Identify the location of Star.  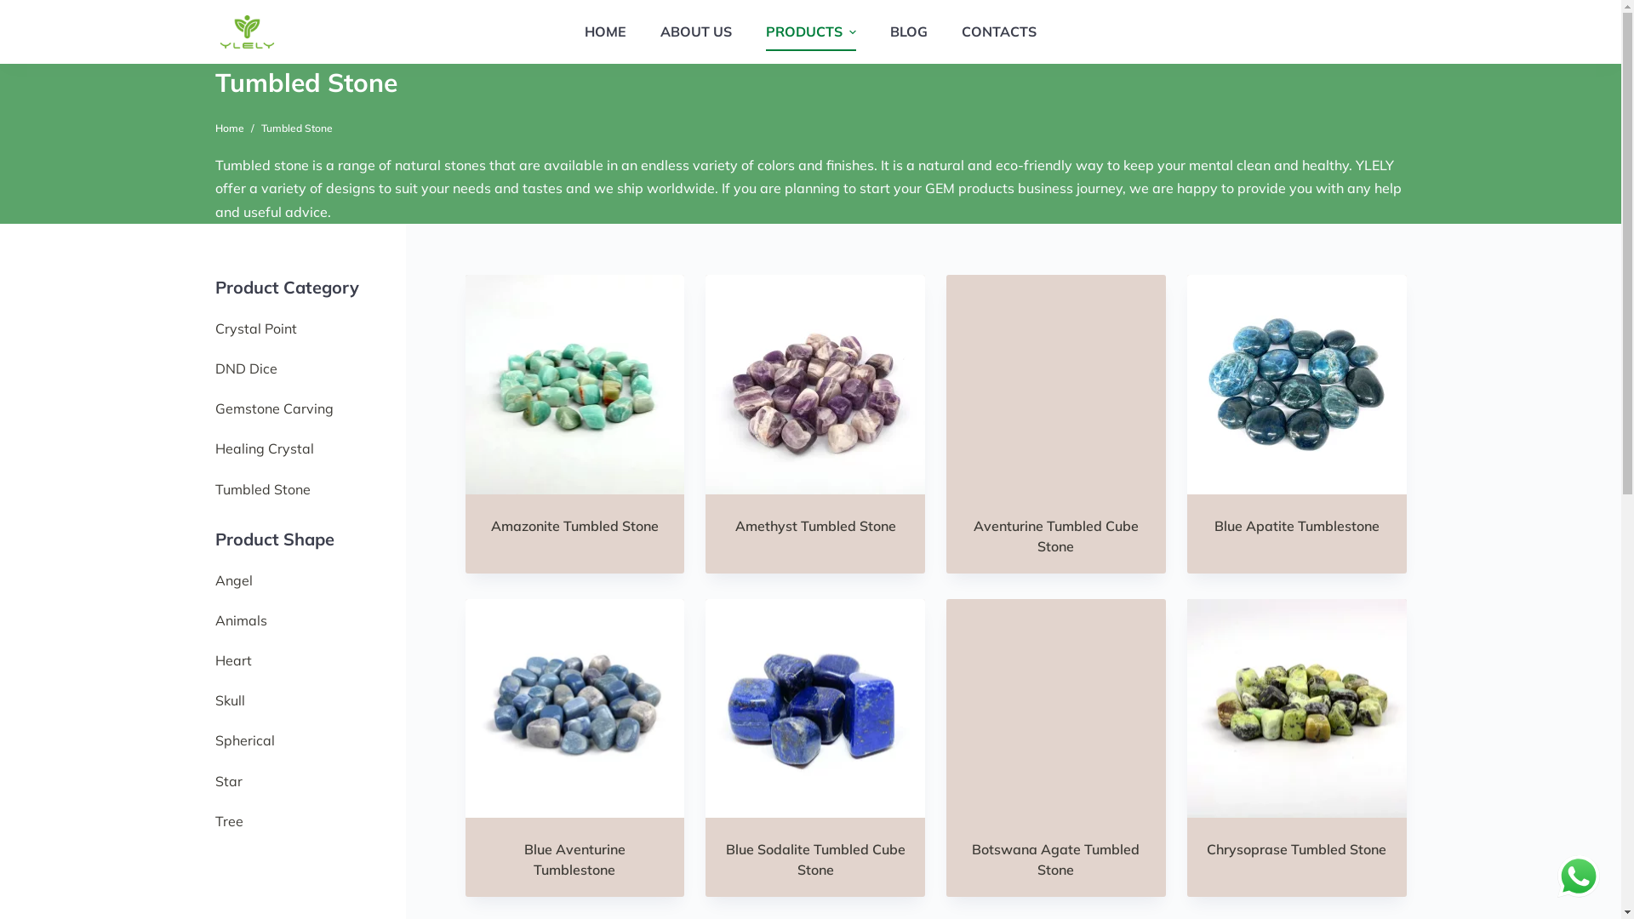
(228, 781).